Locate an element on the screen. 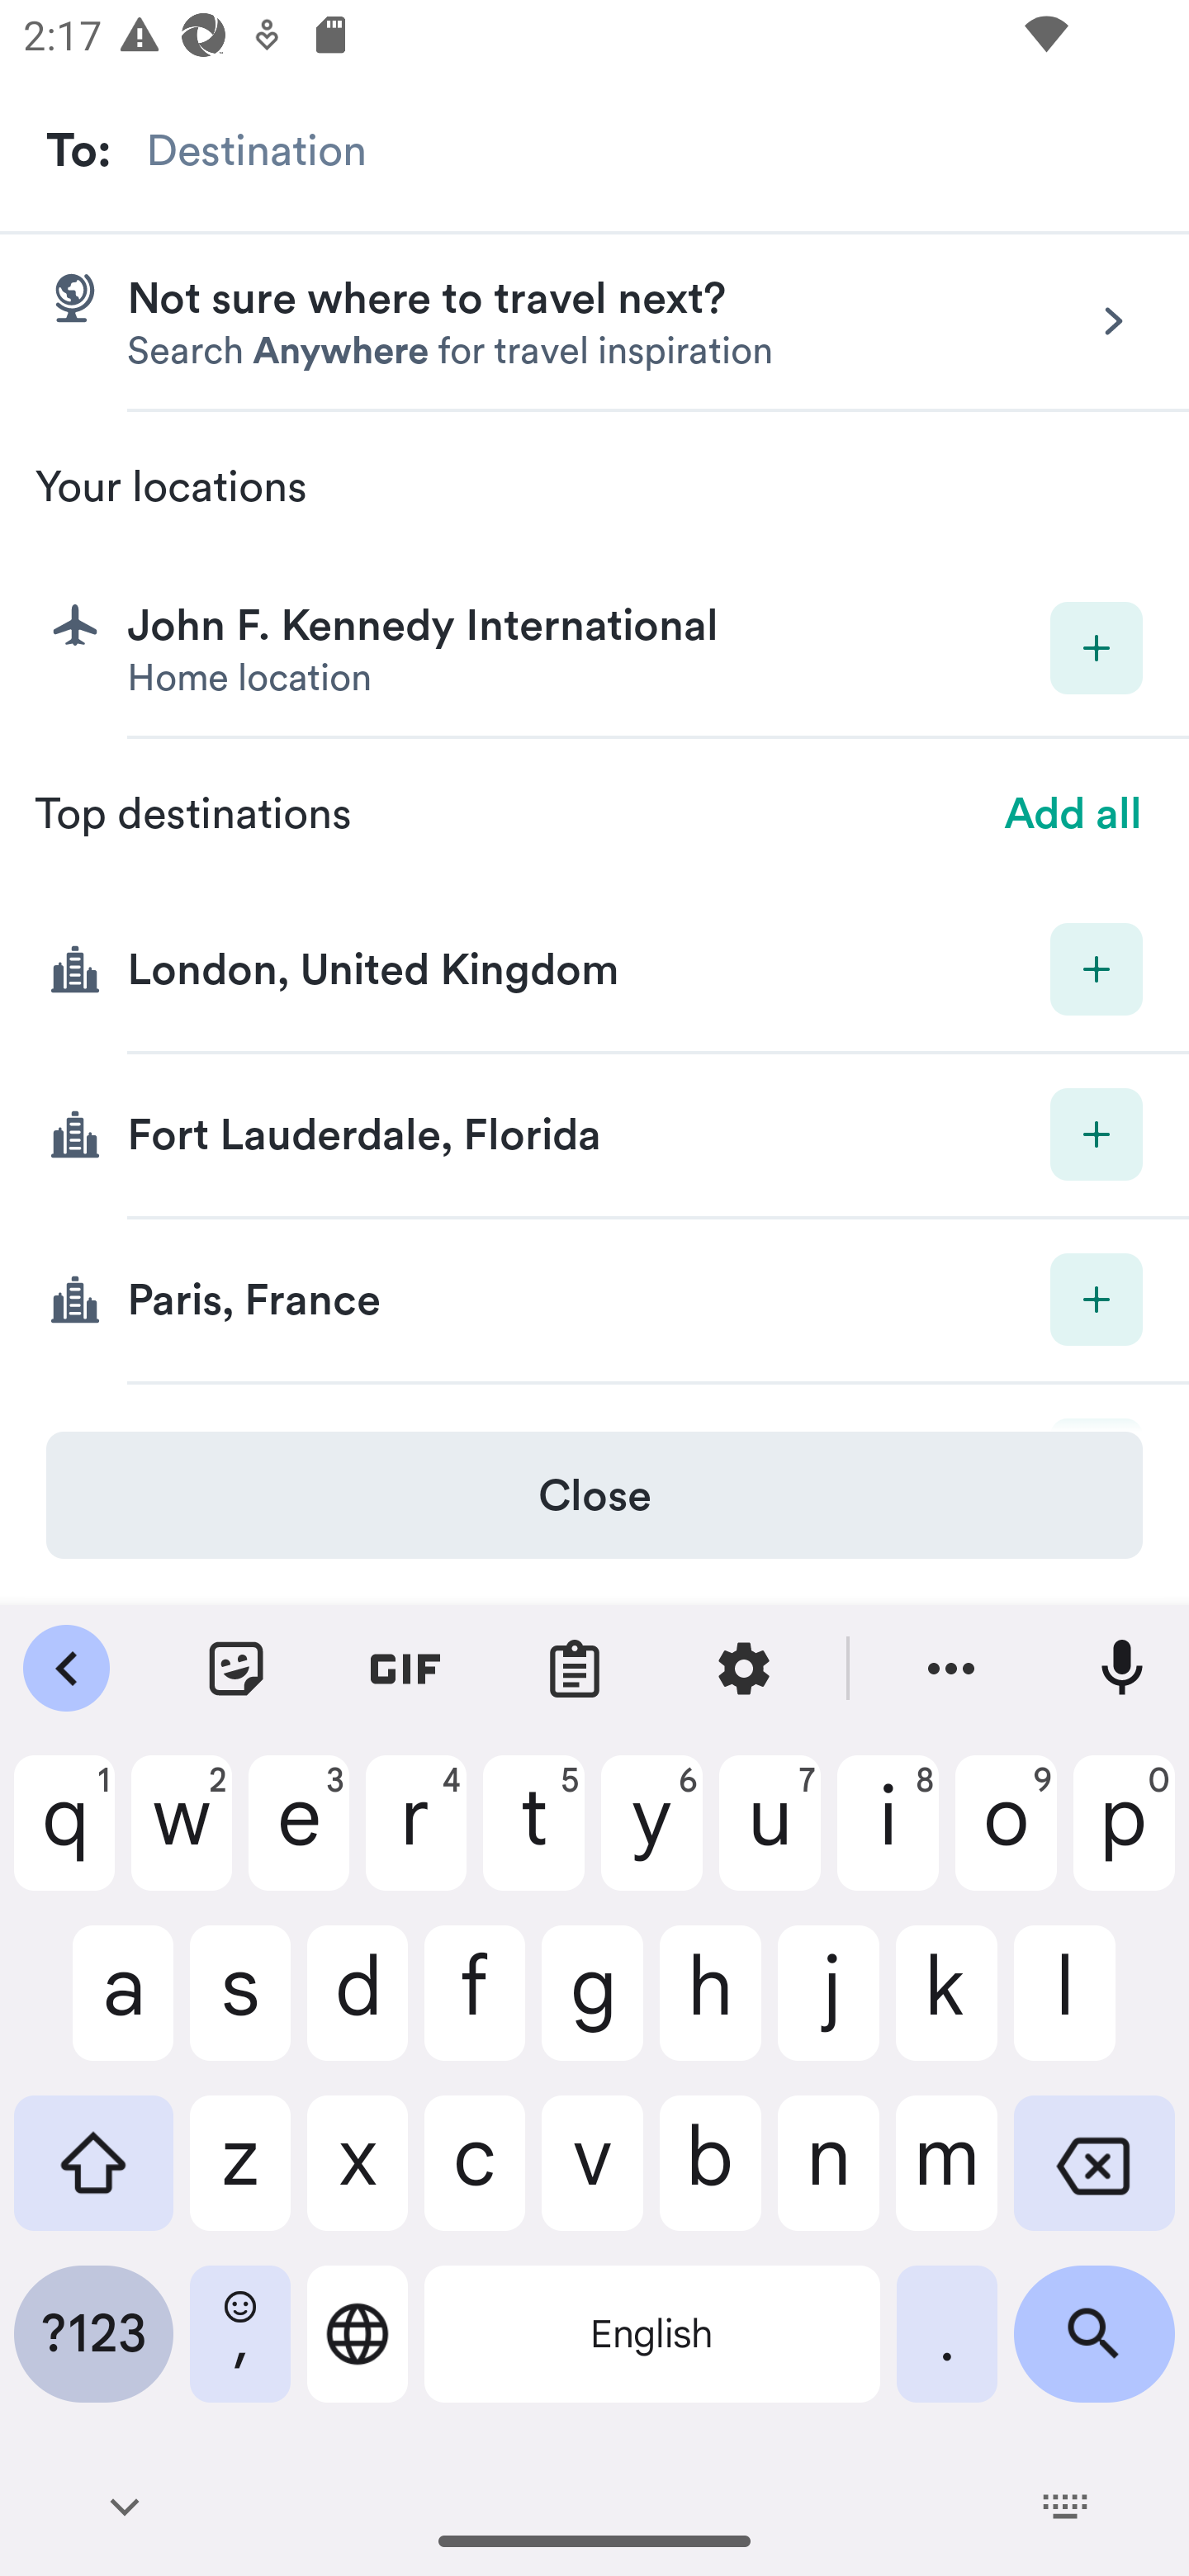 Image resolution: width=1189 pixels, height=2576 pixels. Close is located at coordinates (594, 1494).